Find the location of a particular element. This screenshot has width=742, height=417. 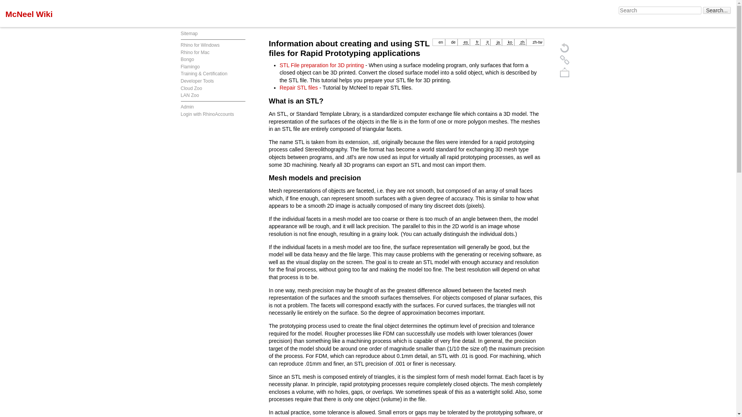

en is located at coordinates (441, 42).